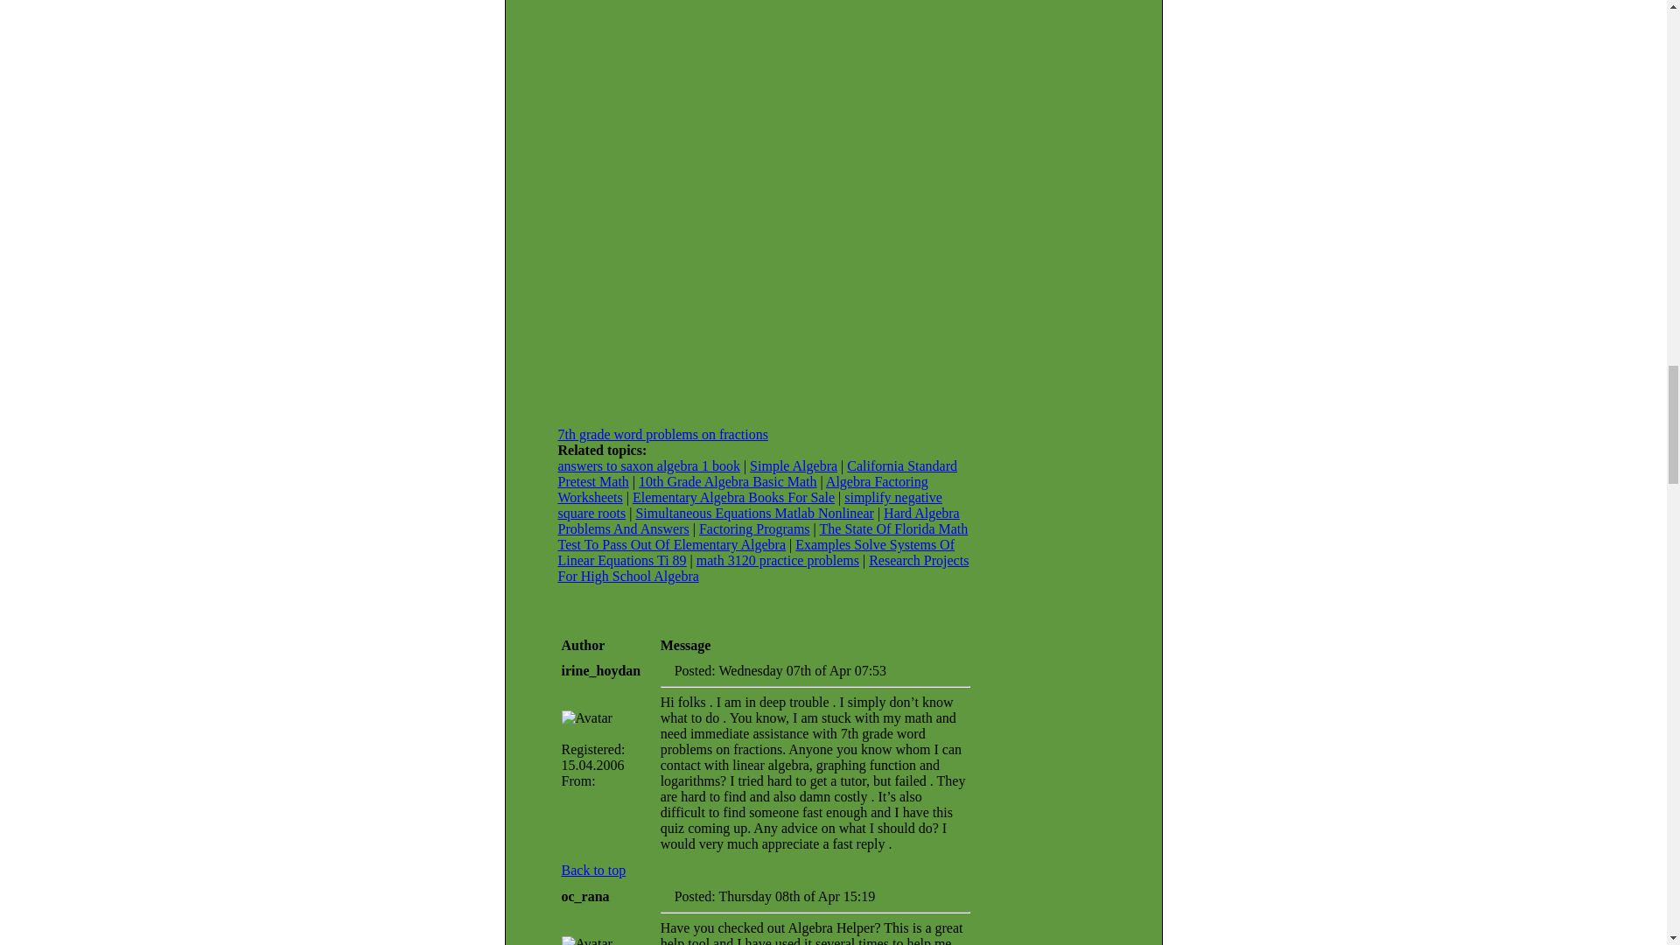  I want to click on math 3120 practice problems, so click(777, 560).